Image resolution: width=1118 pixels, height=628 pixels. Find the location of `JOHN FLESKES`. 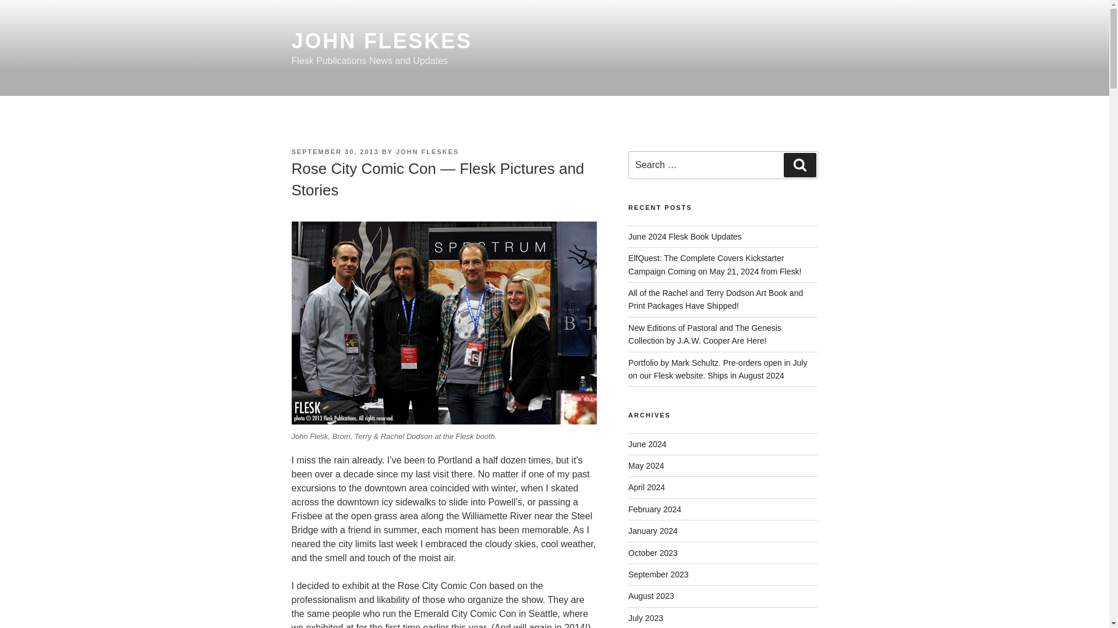

JOHN FLESKES is located at coordinates (381, 41).